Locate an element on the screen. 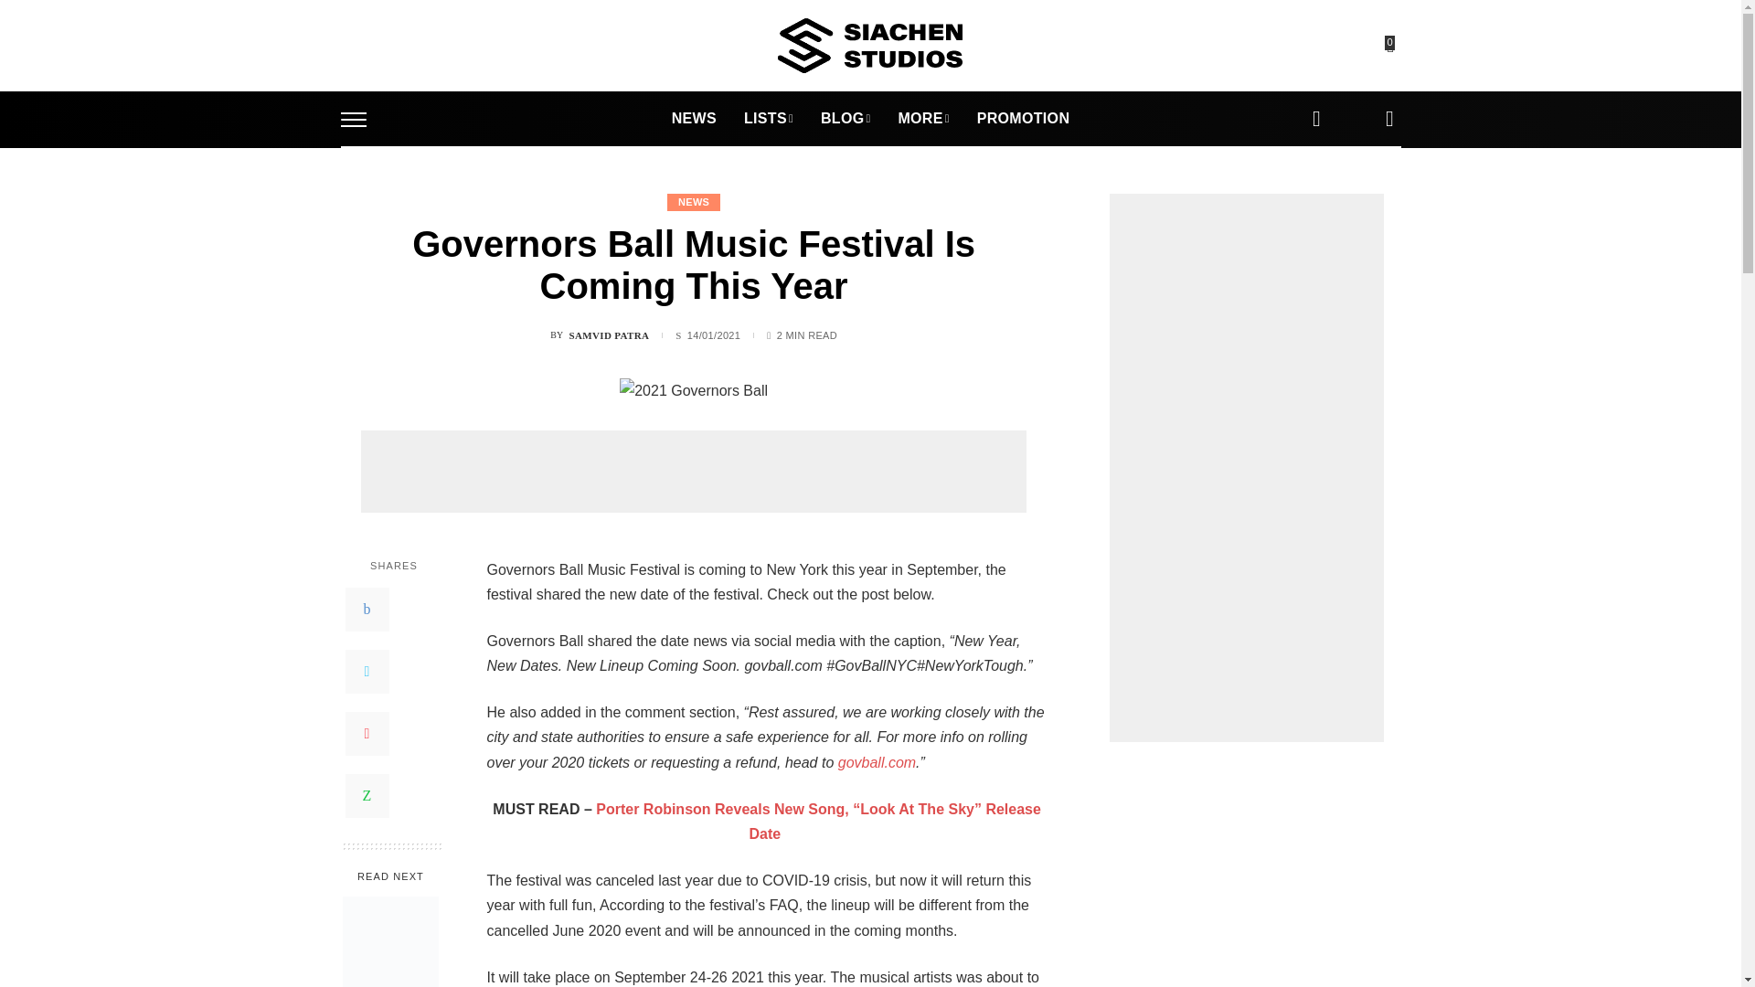 This screenshot has width=1755, height=987. LISTS is located at coordinates (768, 119).